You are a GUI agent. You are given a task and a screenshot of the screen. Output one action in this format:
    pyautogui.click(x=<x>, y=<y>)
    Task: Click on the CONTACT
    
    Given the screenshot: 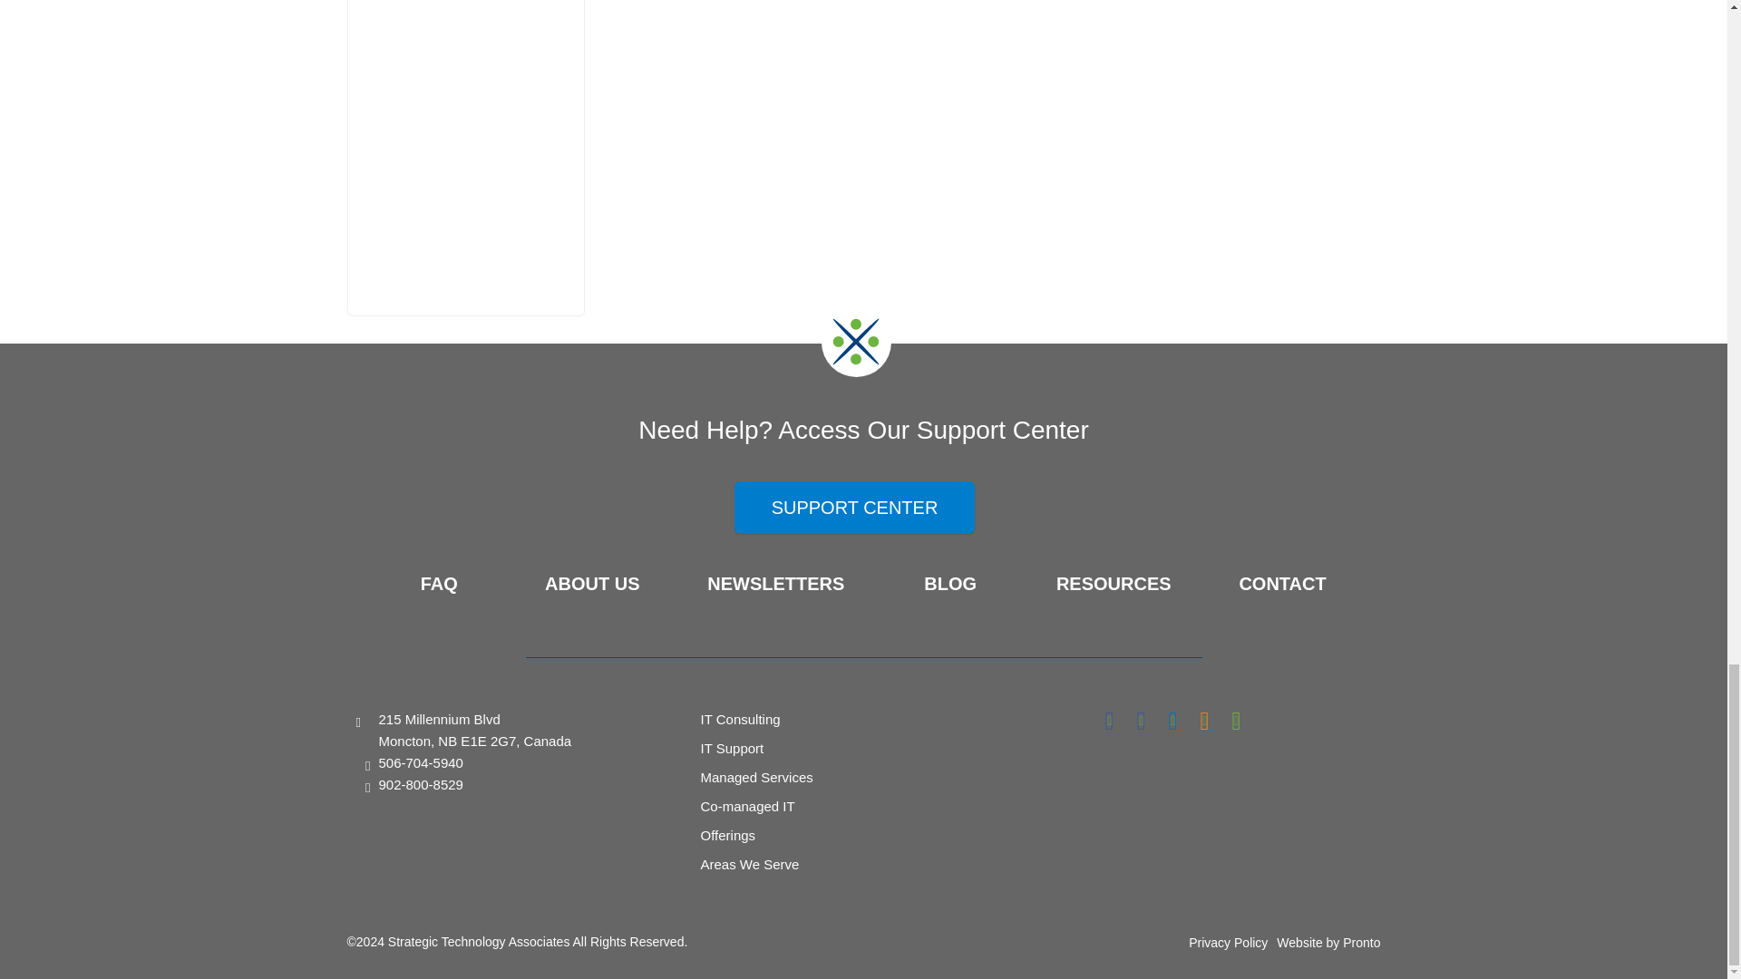 What is the action you would take?
    pyautogui.click(x=1281, y=583)
    